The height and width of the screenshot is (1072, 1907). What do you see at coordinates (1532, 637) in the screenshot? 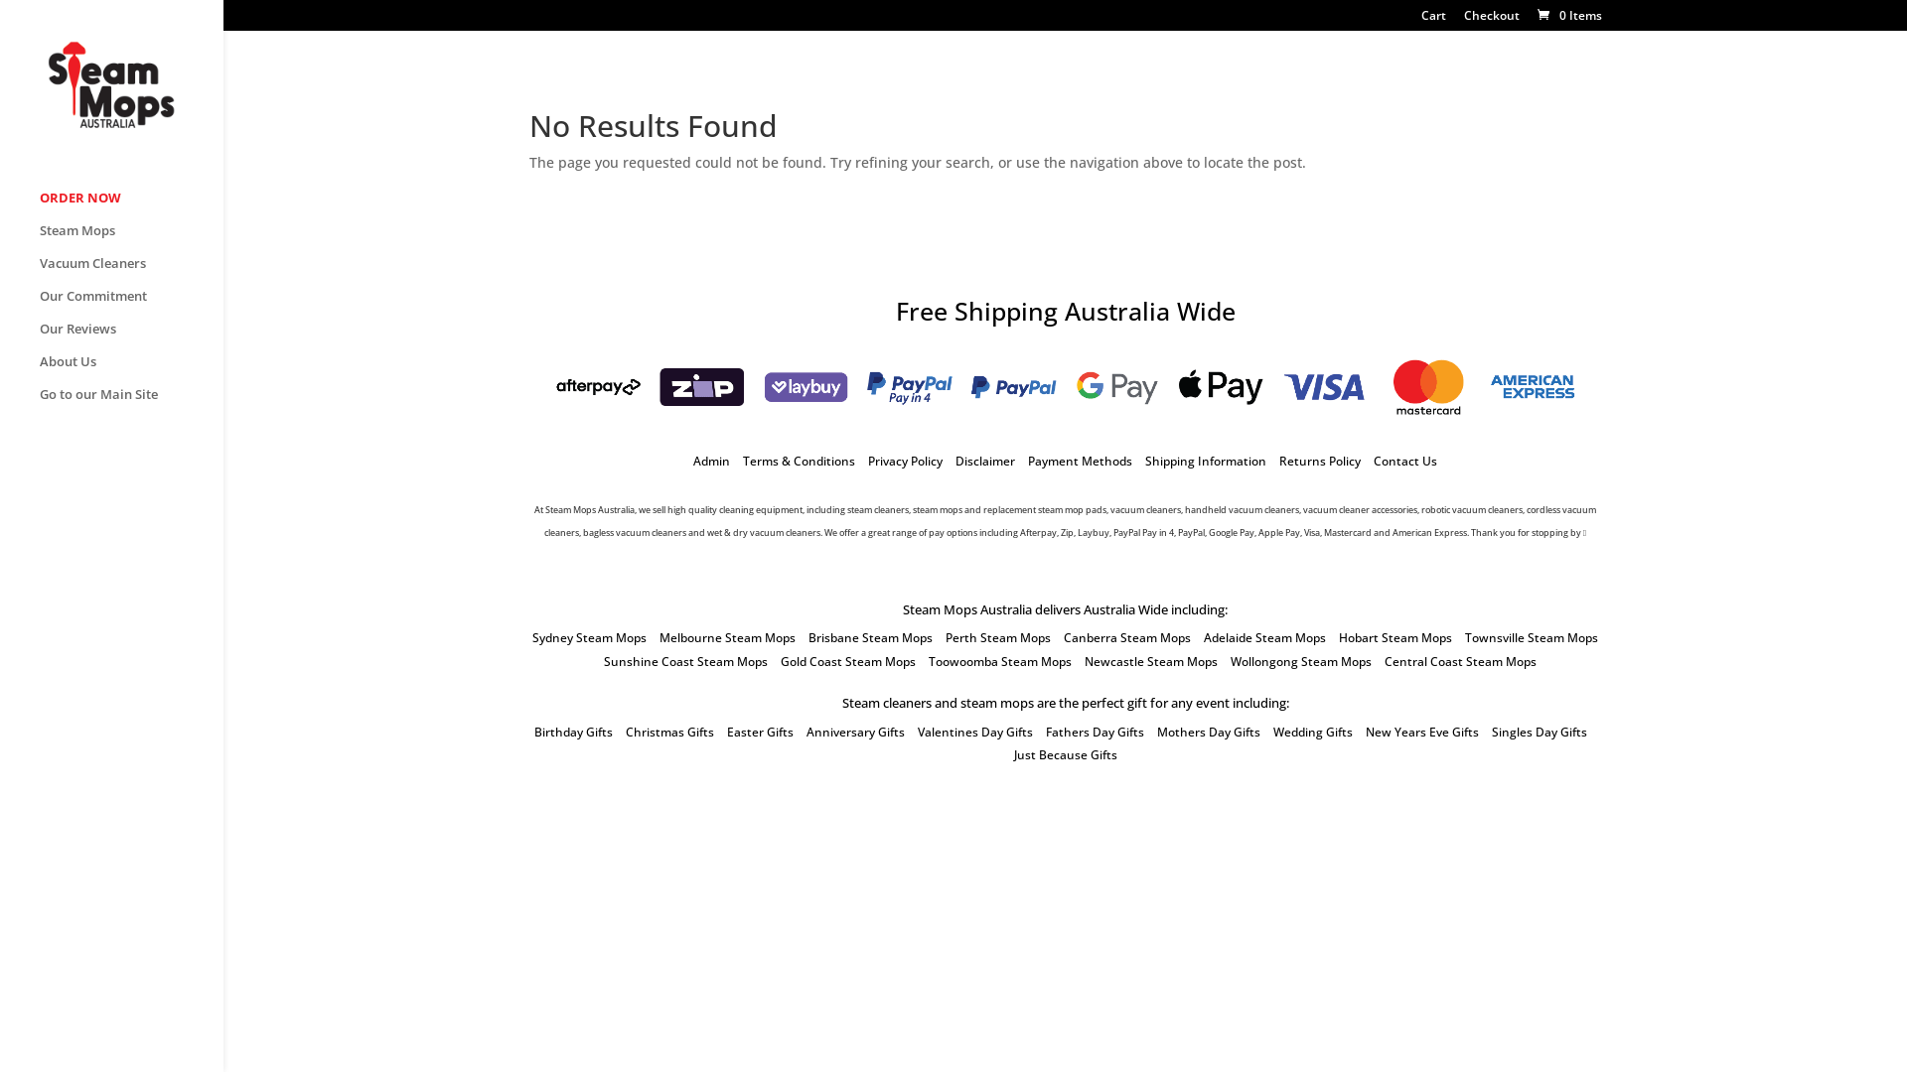
I see `Townsville Steam Mops` at bounding box center [1532, 637].